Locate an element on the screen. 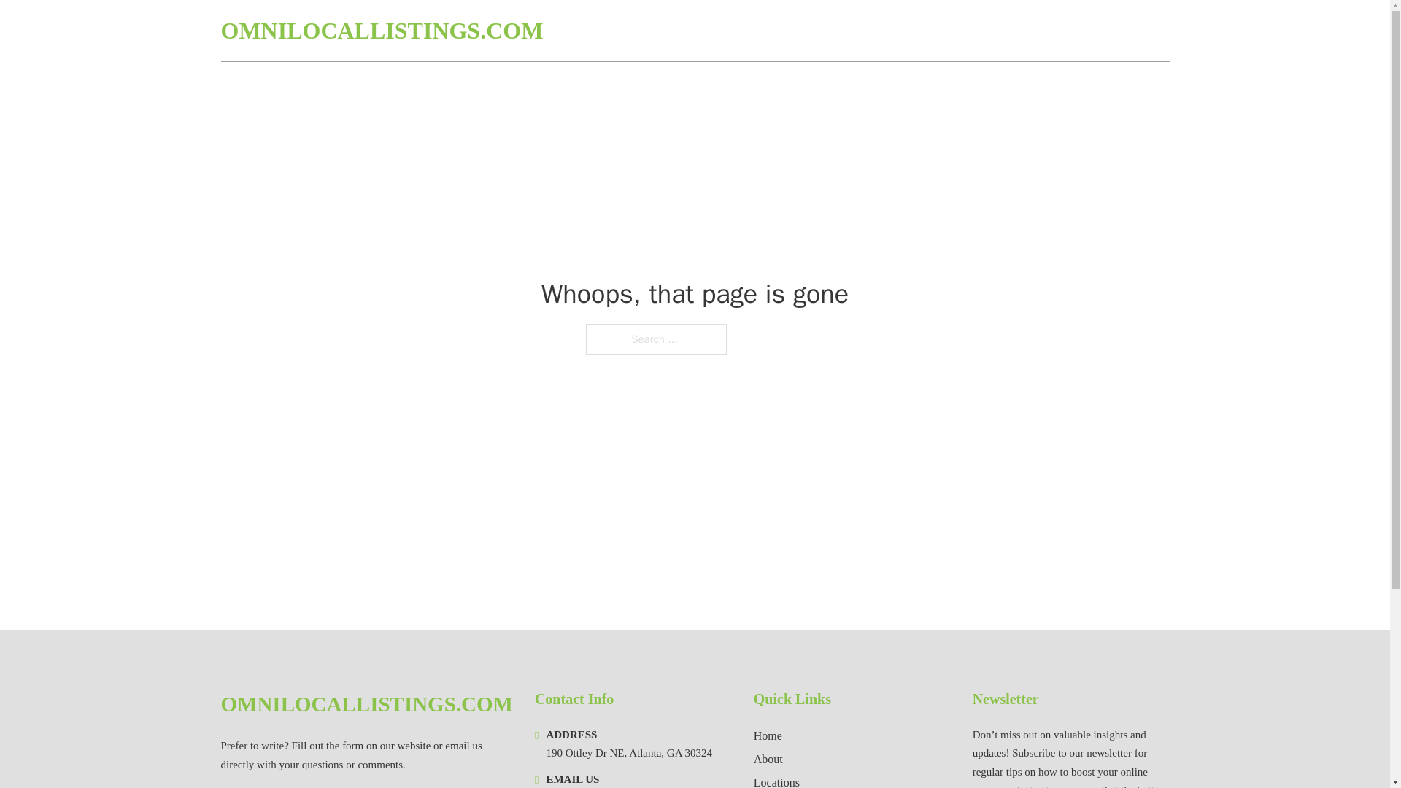  OMNILOCALLISTINGS.COM is located at coordinates (381, 31).